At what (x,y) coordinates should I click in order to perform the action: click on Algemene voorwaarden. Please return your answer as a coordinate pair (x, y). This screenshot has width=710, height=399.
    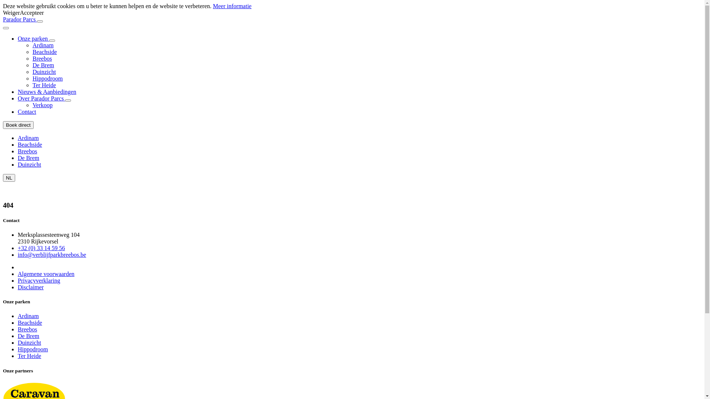
    Looking at the image, I should click on (46, 274).